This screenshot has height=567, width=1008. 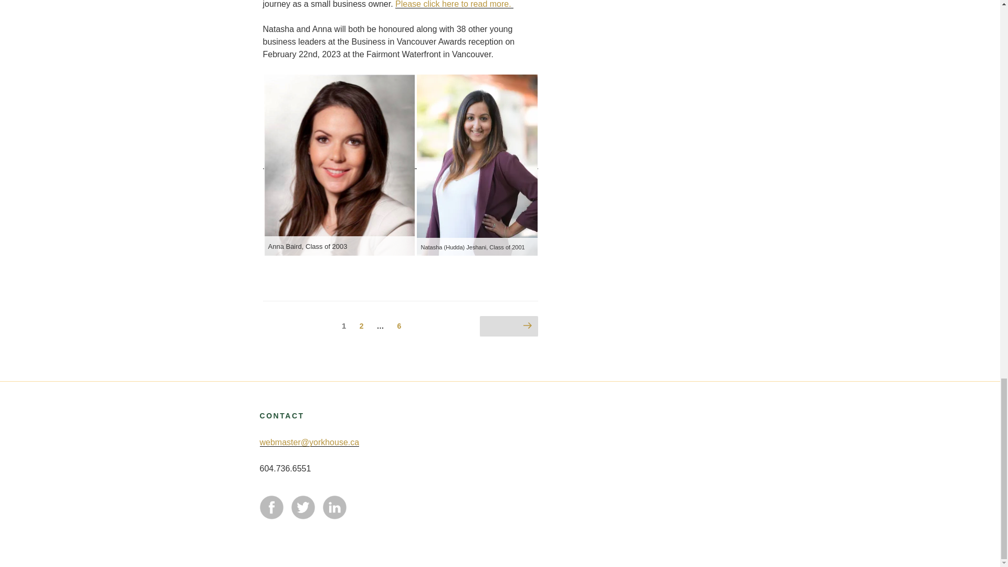 What do you see at coordinates (509, 326) in the screenshot?
I see `Next page` at bounding box center [509, 326].